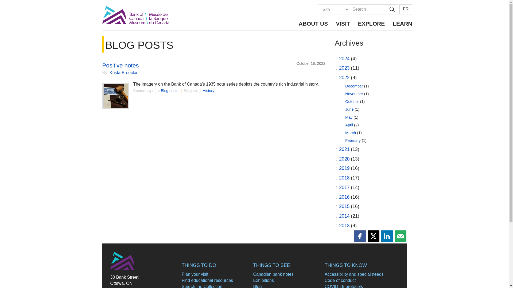  What do you see at coordinates (343, 23) in the screenshot?
I see `VISIT` at bounding box center [343, 23].